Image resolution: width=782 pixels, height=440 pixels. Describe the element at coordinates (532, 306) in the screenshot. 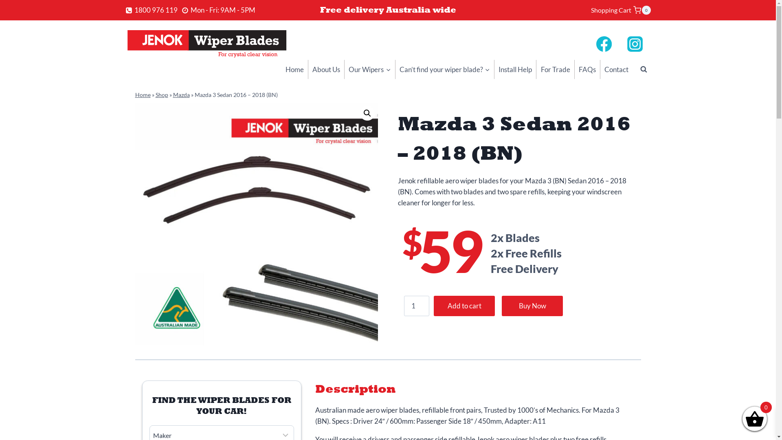

I see `Buy Now` at that location.